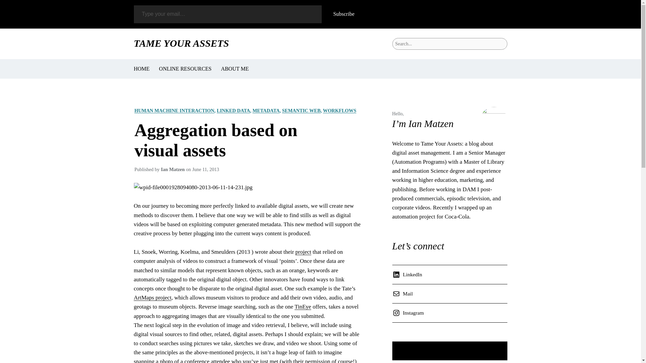 The height and width of the screenshot is (363, 646). I want to click on ABOUT ME, so click(235, 69).